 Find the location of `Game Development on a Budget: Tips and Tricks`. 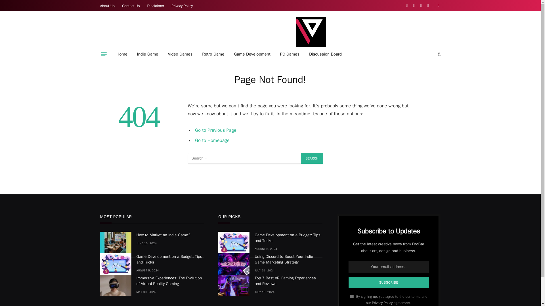

Game Development on a Budget: Tips and Tricks is located at coordinates (115, 264).